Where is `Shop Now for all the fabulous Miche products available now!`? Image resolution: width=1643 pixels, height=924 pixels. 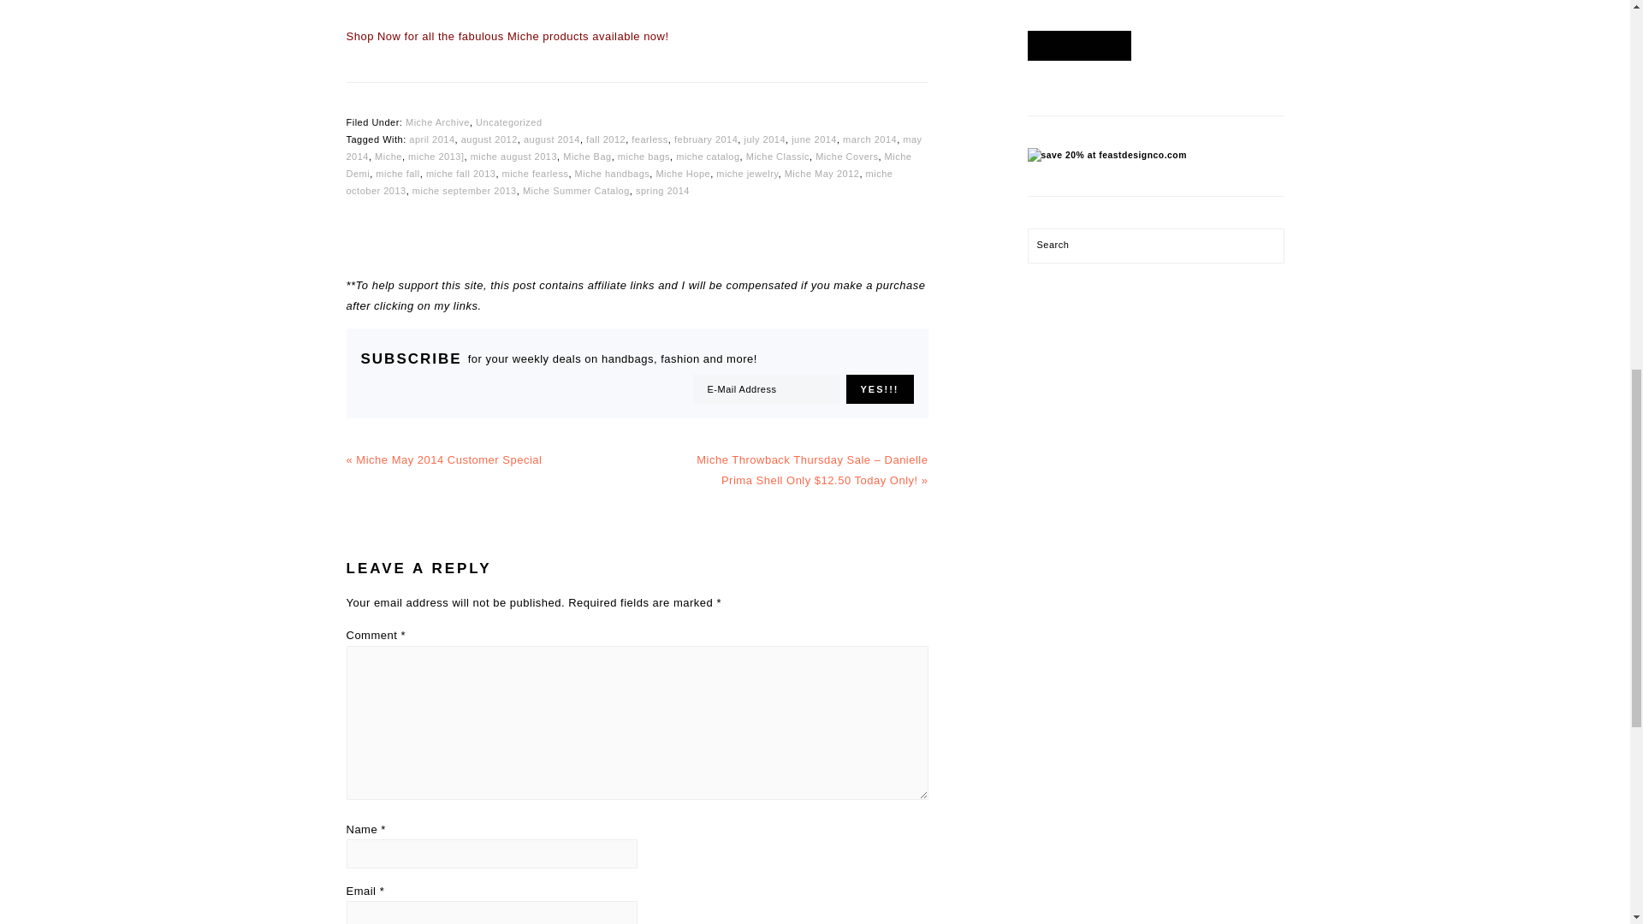
Shop Now for all the fabulous Miche products available now! is located at coordinates (507, 36).